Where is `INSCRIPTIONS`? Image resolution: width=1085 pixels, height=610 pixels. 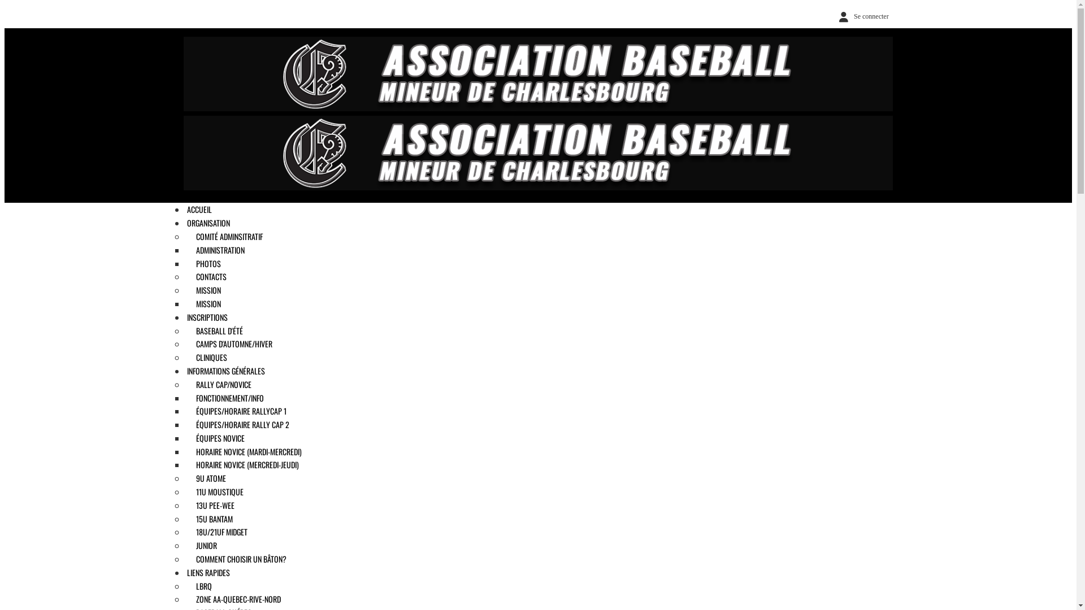
INSCRIPTIONS is located at coordinates (207, 317).